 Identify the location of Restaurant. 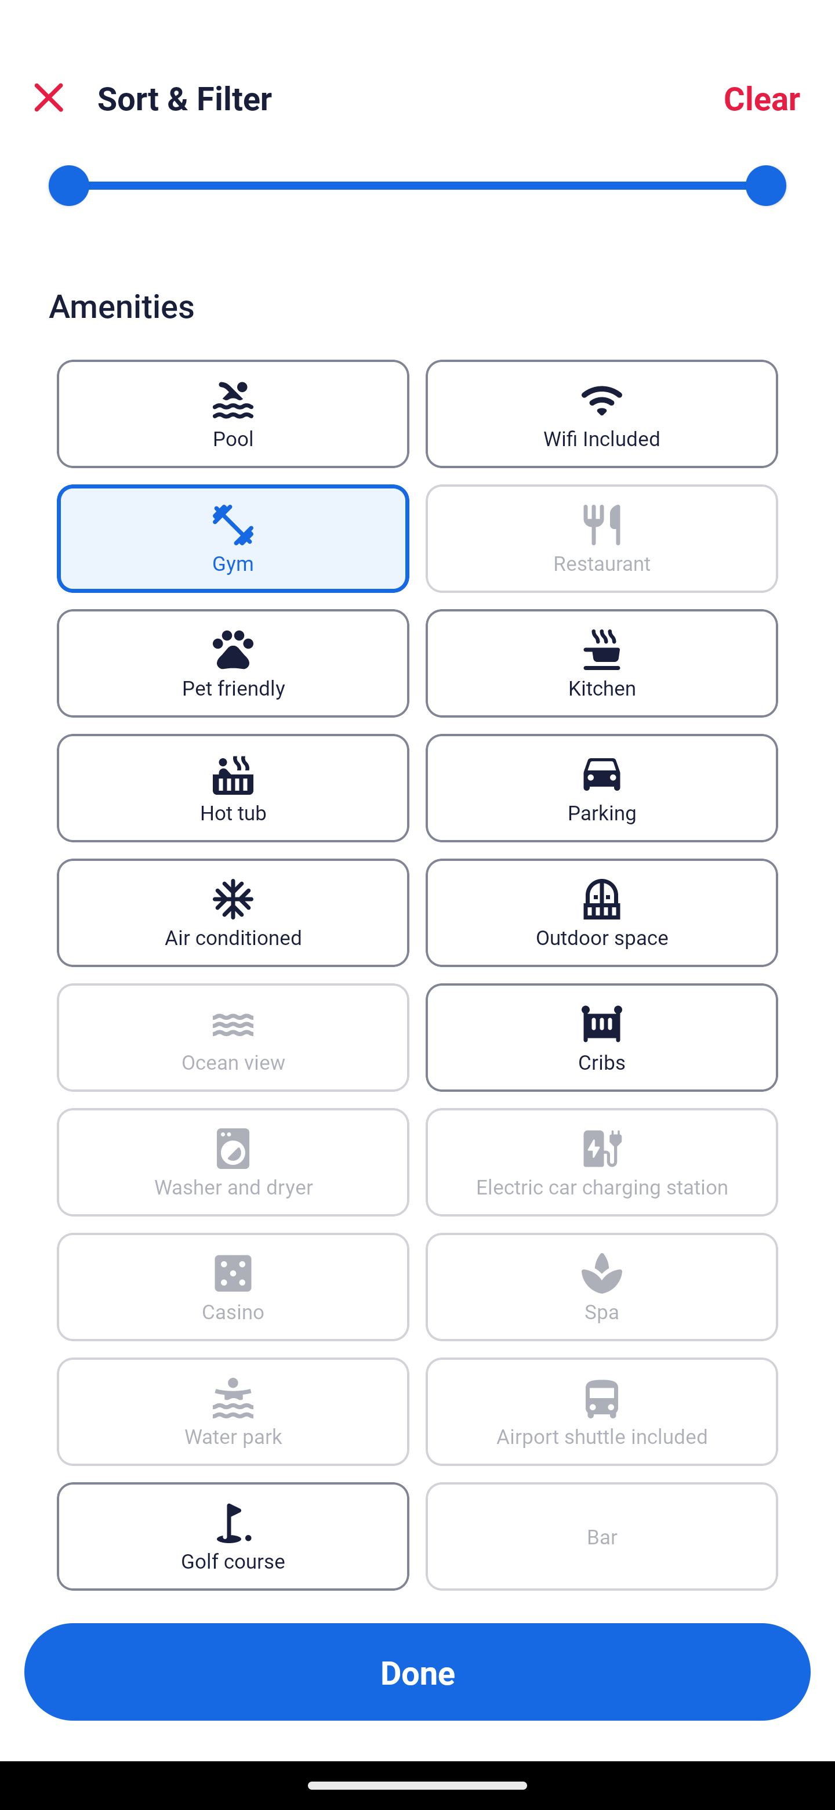
(602, 540).